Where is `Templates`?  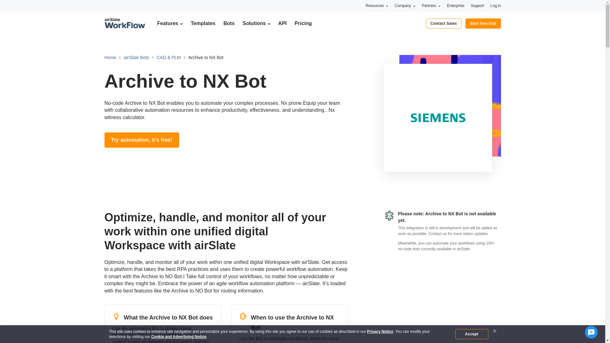 Templates is located at coordinates (203, 23).